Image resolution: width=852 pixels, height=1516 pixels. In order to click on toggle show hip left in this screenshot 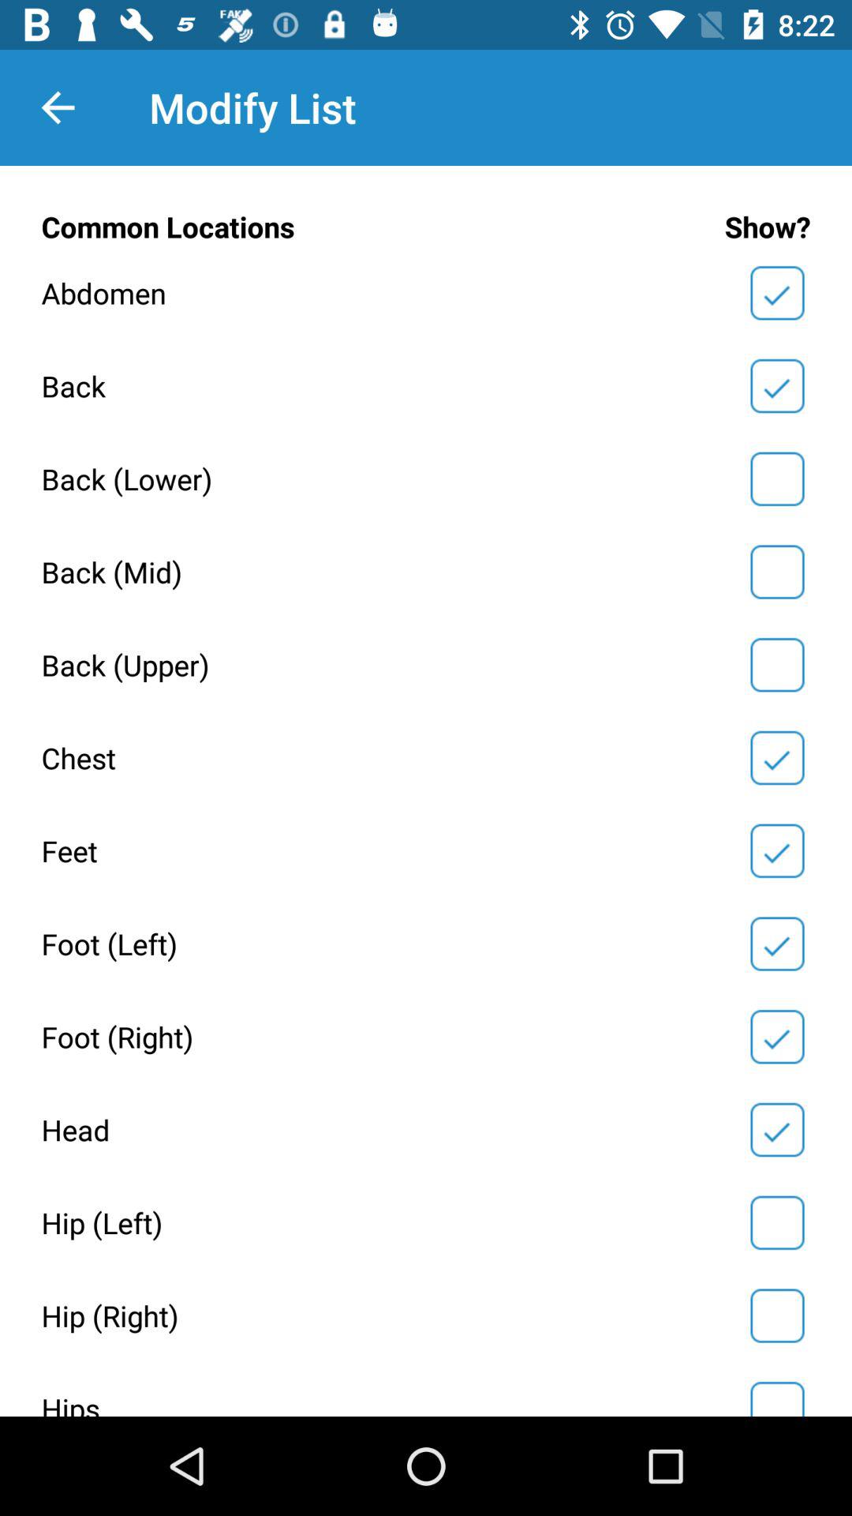, I will do `click(777, 1222)`.